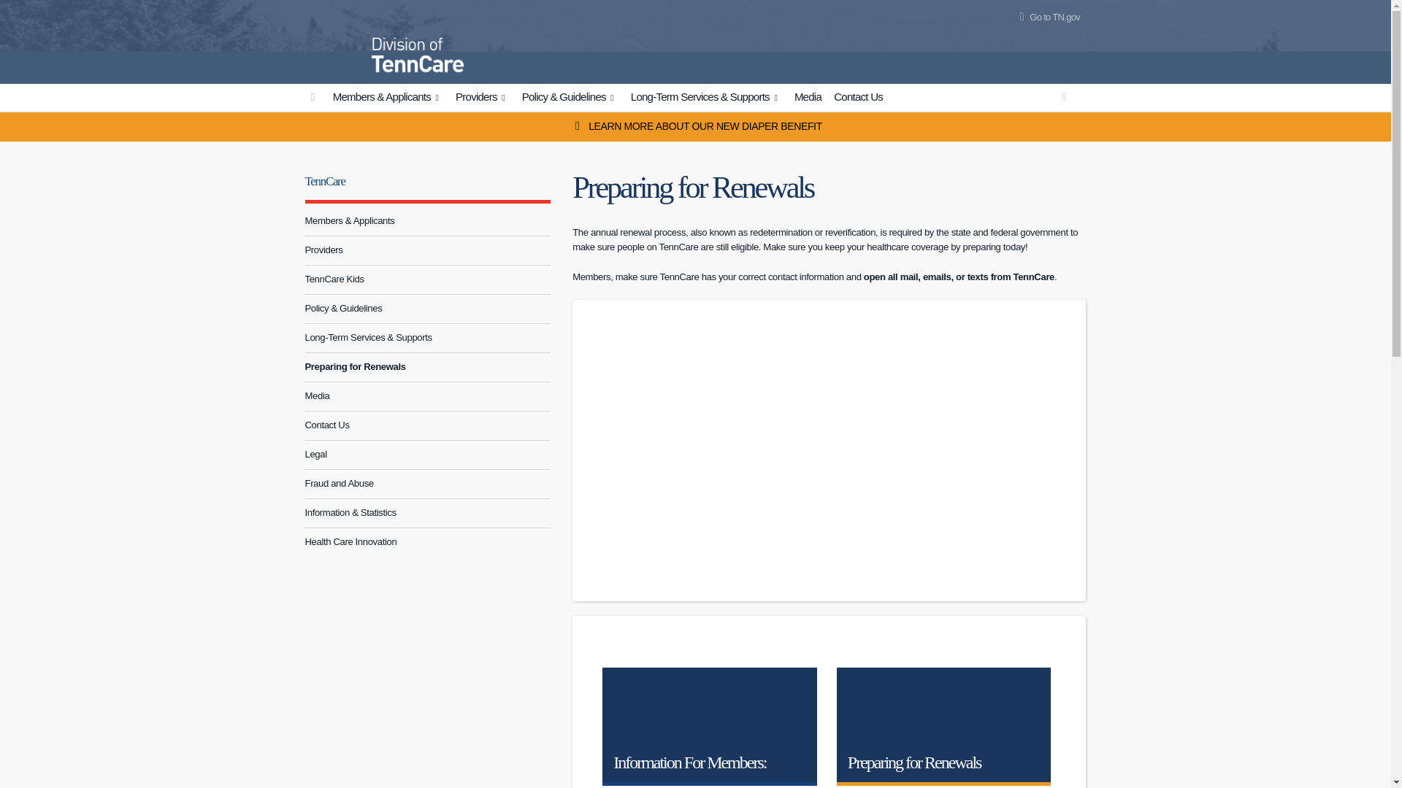 This screenshot has width=1402, height=788. What do you see at coordinates (944, 726) in the screenshot?
I see `Preparing for Renewals` at bounding box center [944, 726].